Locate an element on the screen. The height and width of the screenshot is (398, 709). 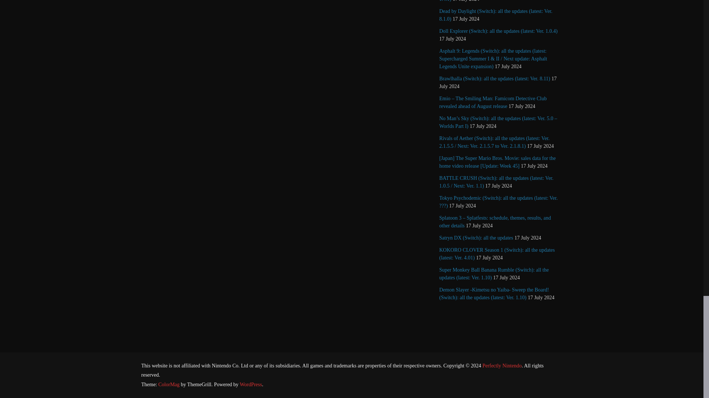
ColorMag is located at coordinates (169, 384).